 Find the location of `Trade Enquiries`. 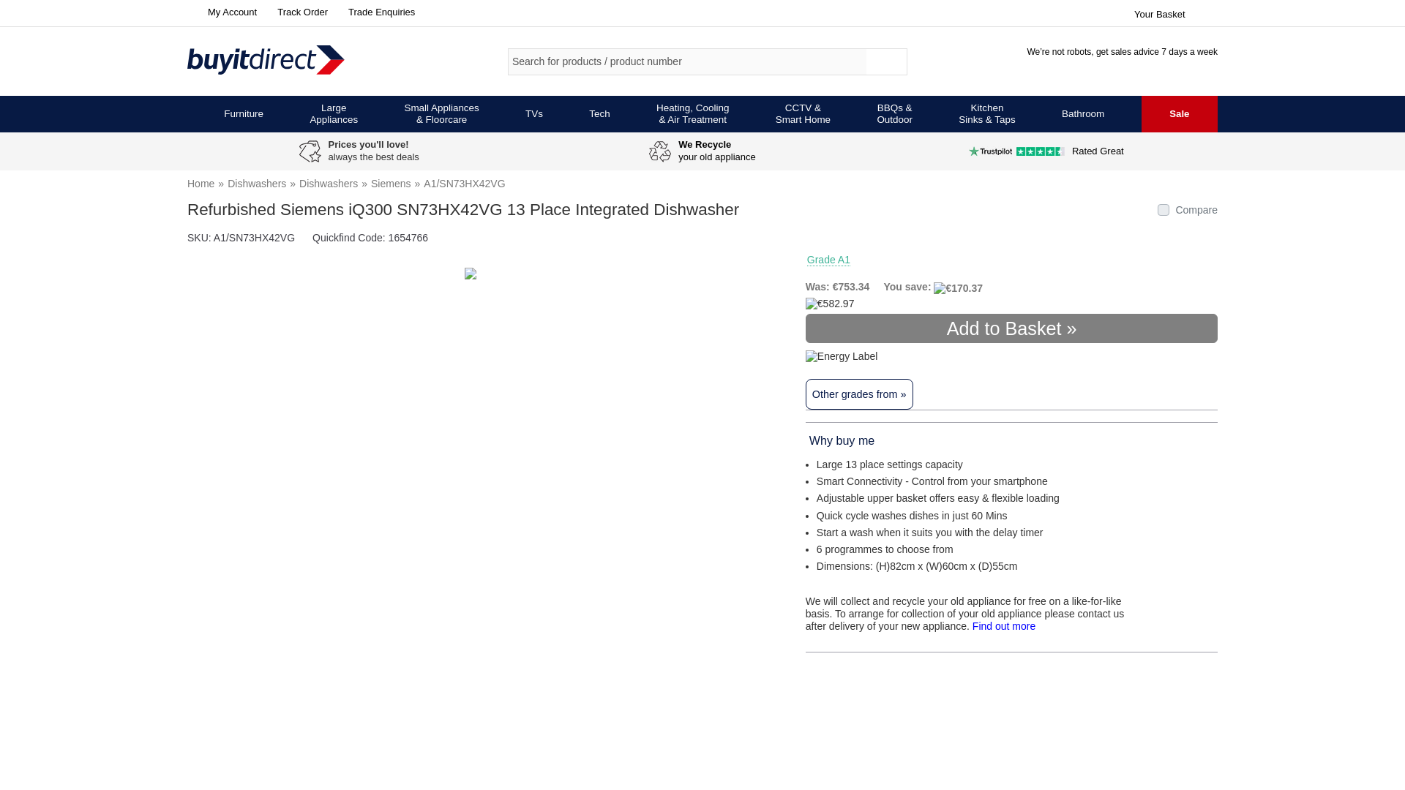

Trade Enquiries is located at coordinates (378, 12).